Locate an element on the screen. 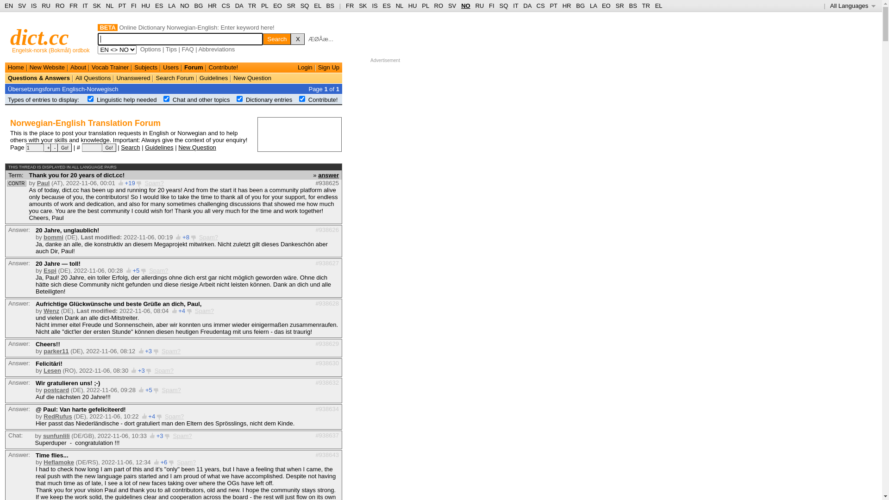  EO is located at coordinates (278, 6).